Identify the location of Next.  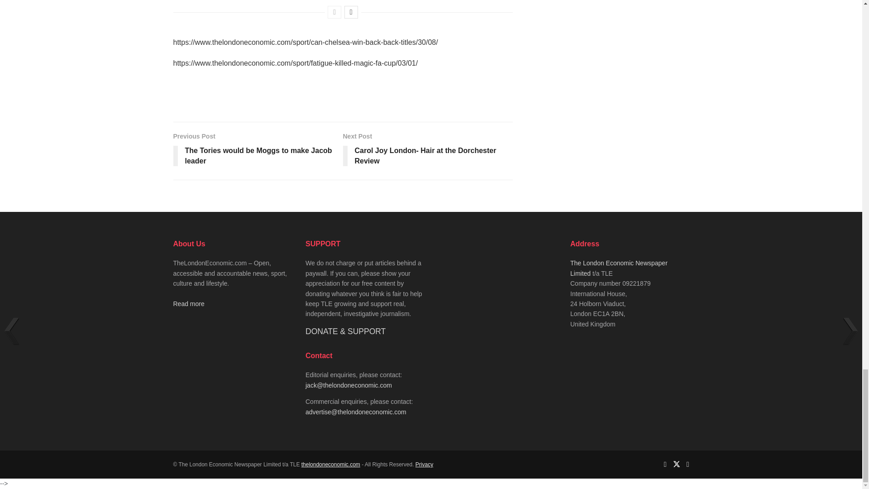
(351, 12).